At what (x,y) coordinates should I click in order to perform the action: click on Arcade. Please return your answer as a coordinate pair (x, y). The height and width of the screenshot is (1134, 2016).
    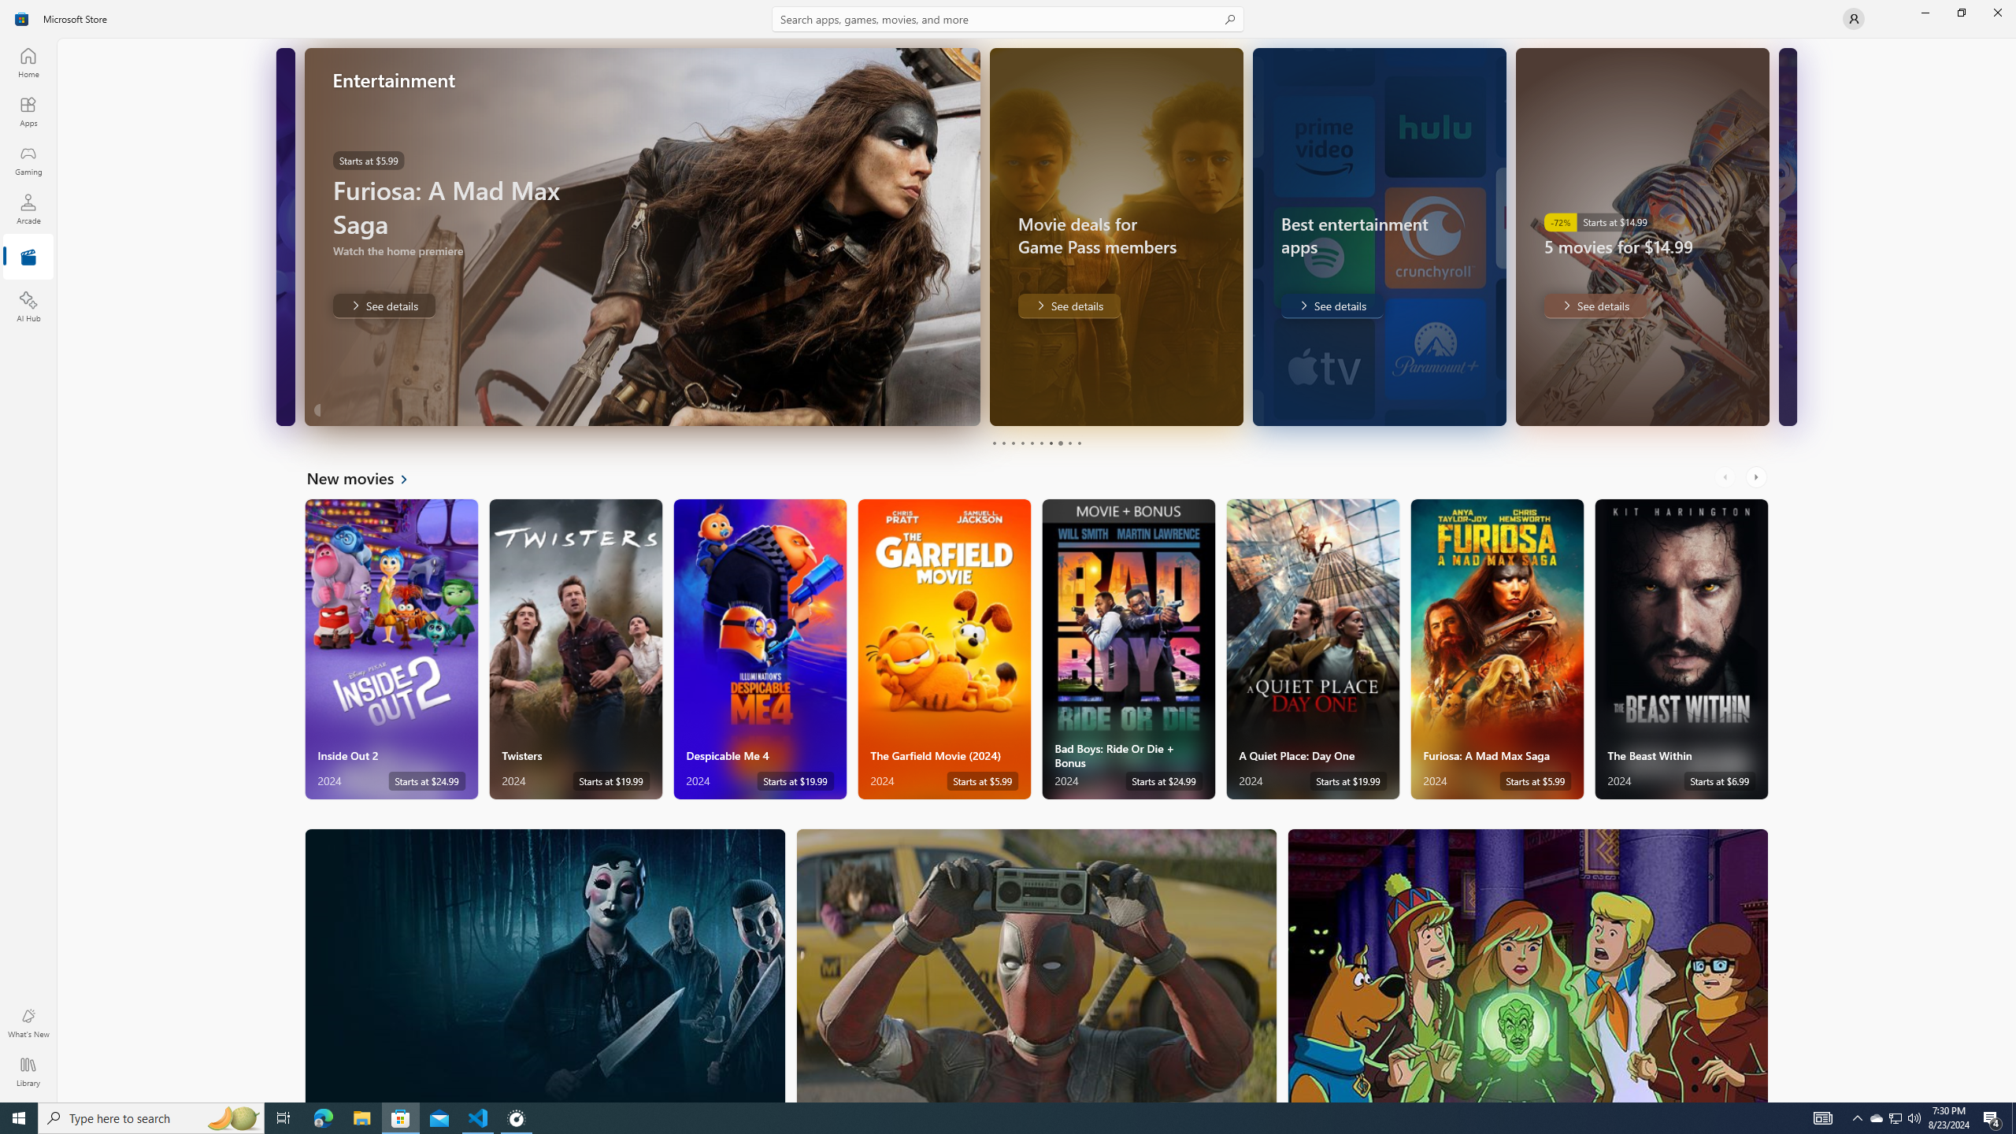
    Looking at the image, I should click on (28, 209).